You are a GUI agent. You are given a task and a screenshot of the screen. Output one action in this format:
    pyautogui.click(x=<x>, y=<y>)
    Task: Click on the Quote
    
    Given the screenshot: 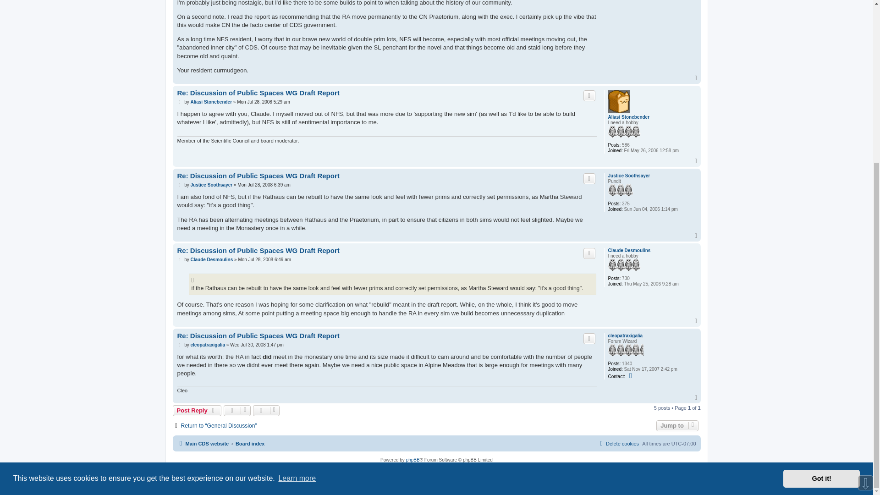 What is the action you would take?
    pyautogui.click(x=589, y=179)
    